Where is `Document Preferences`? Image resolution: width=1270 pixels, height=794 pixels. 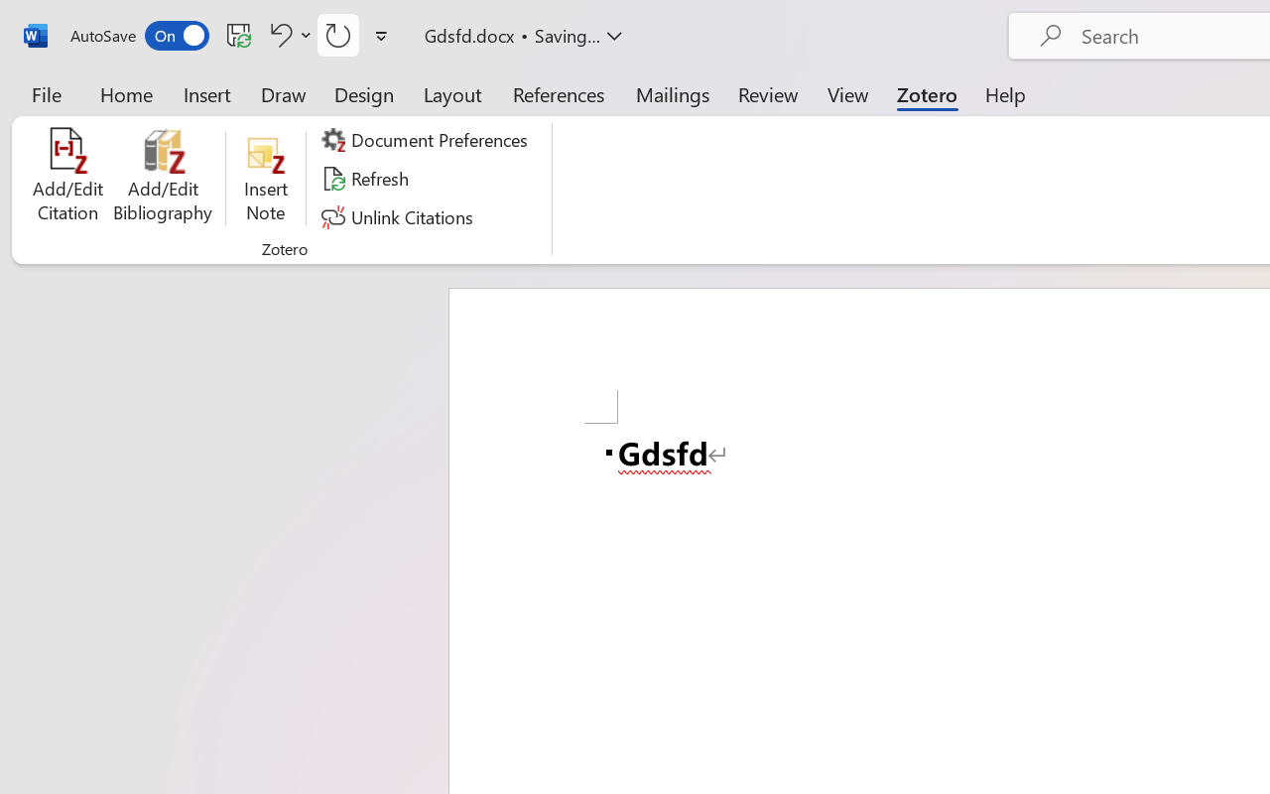 Document Preferences is located at coordinates (428, 140).